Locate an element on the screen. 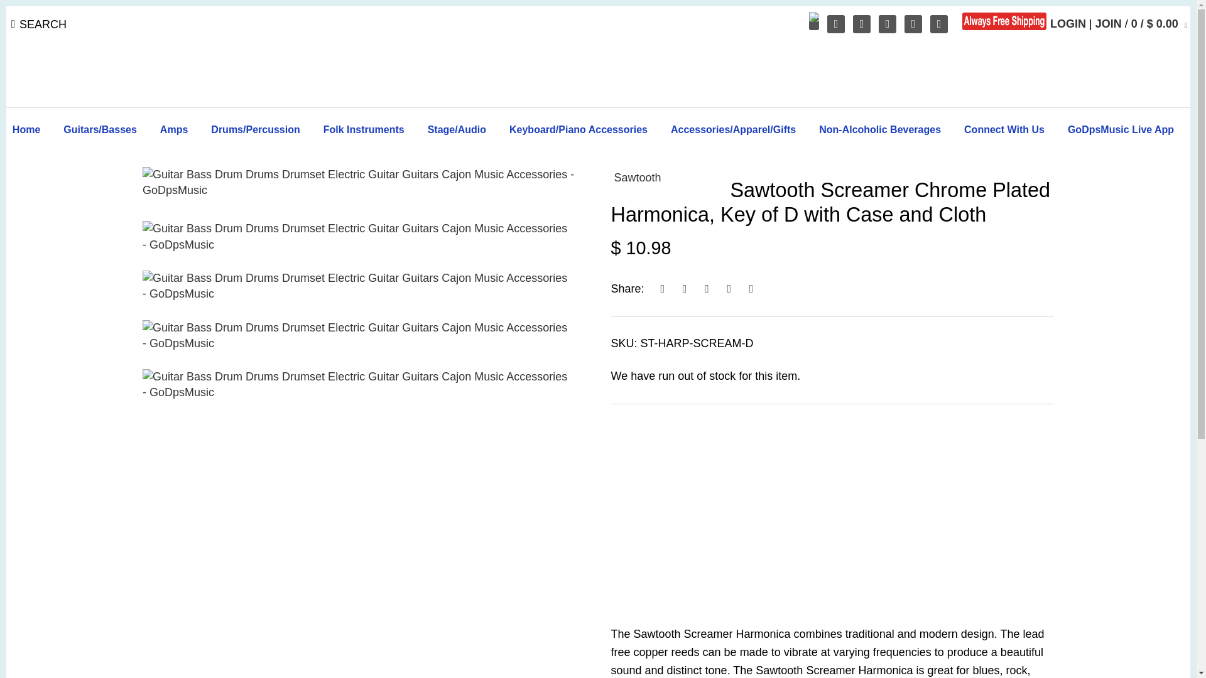 This screenshot has width=1206, height=678. Youtube is located at coordinates (862, 24).